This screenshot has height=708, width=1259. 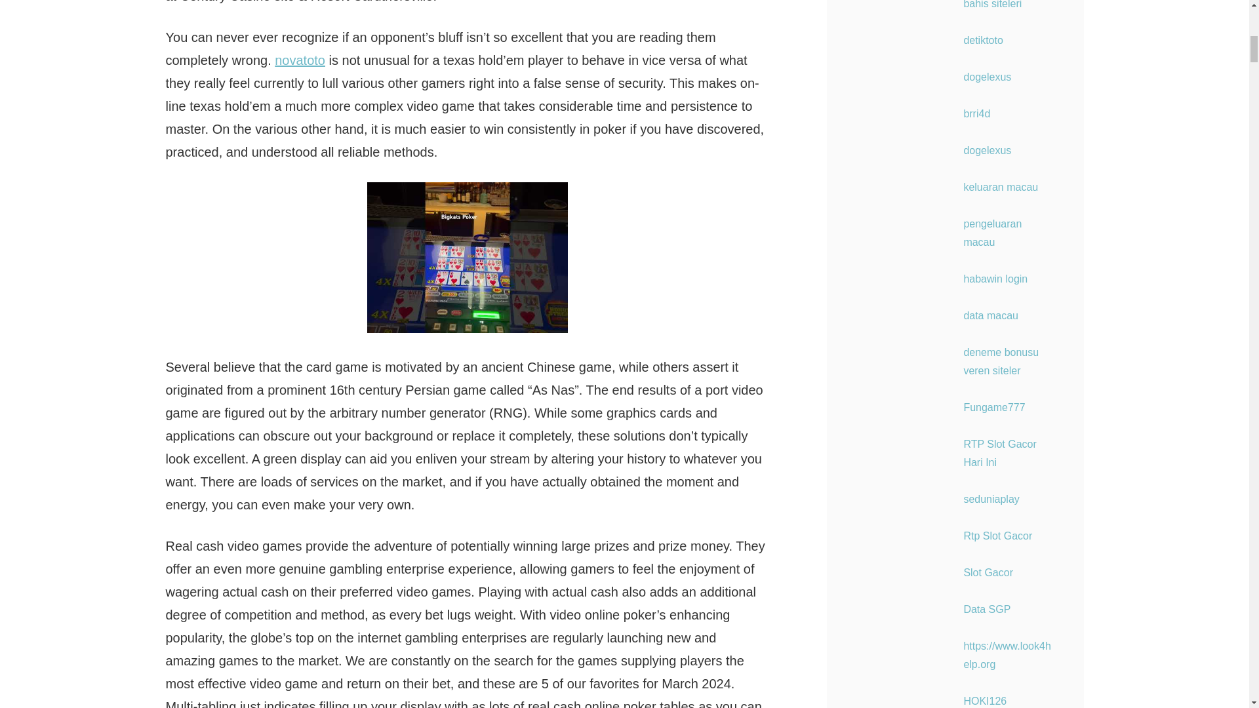 What do you see at coordinates (991, 5) in the screenshot?
I see `bahis siteleri` at bounding box center [991, 5].